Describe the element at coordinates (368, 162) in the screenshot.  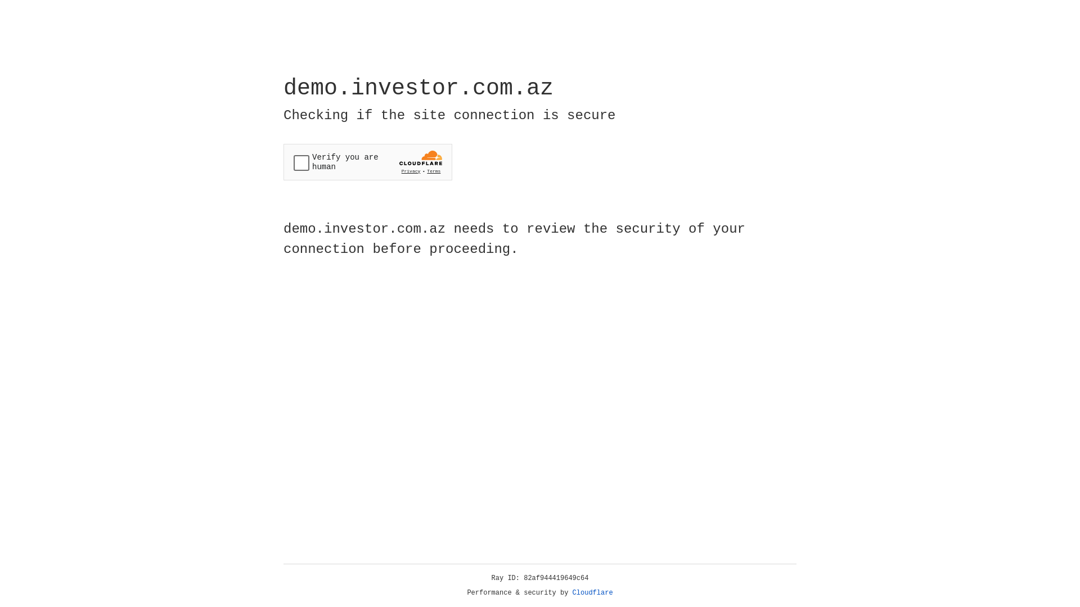
I see `Widget containing a Cloudflare security challenge` at that location.